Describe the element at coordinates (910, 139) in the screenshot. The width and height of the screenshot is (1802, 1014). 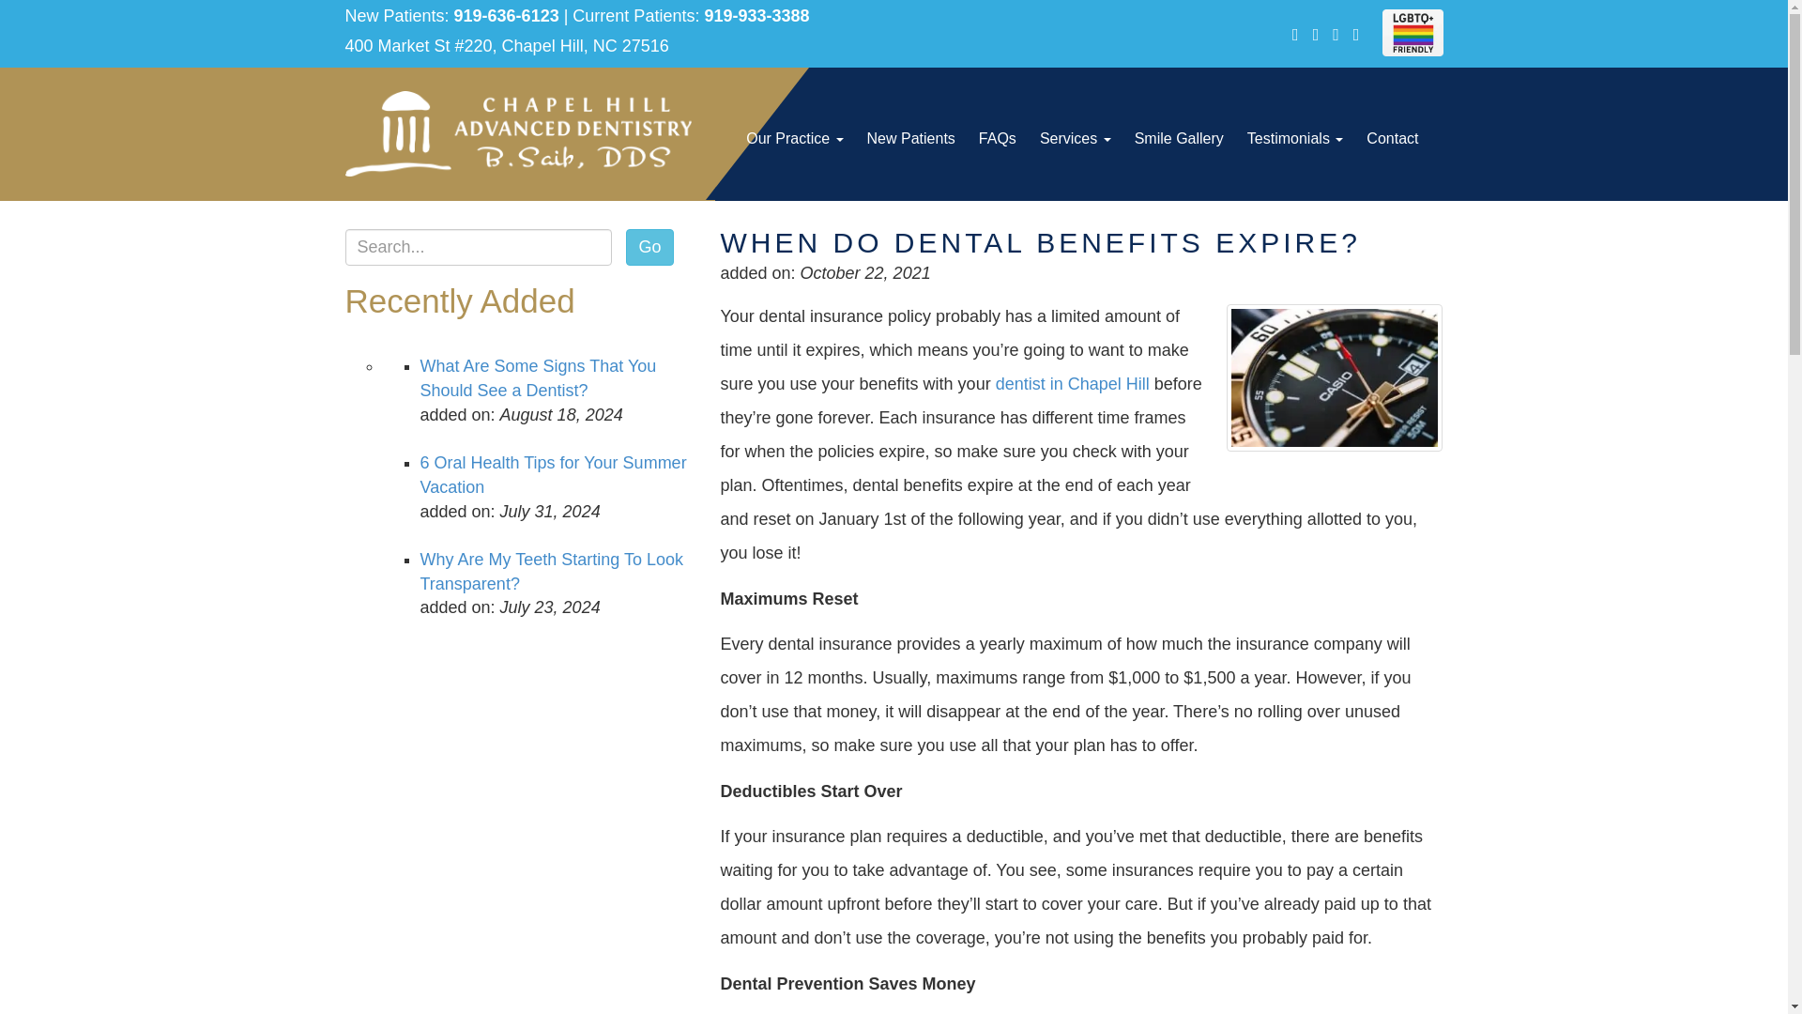
I see `New Patients` at that location.